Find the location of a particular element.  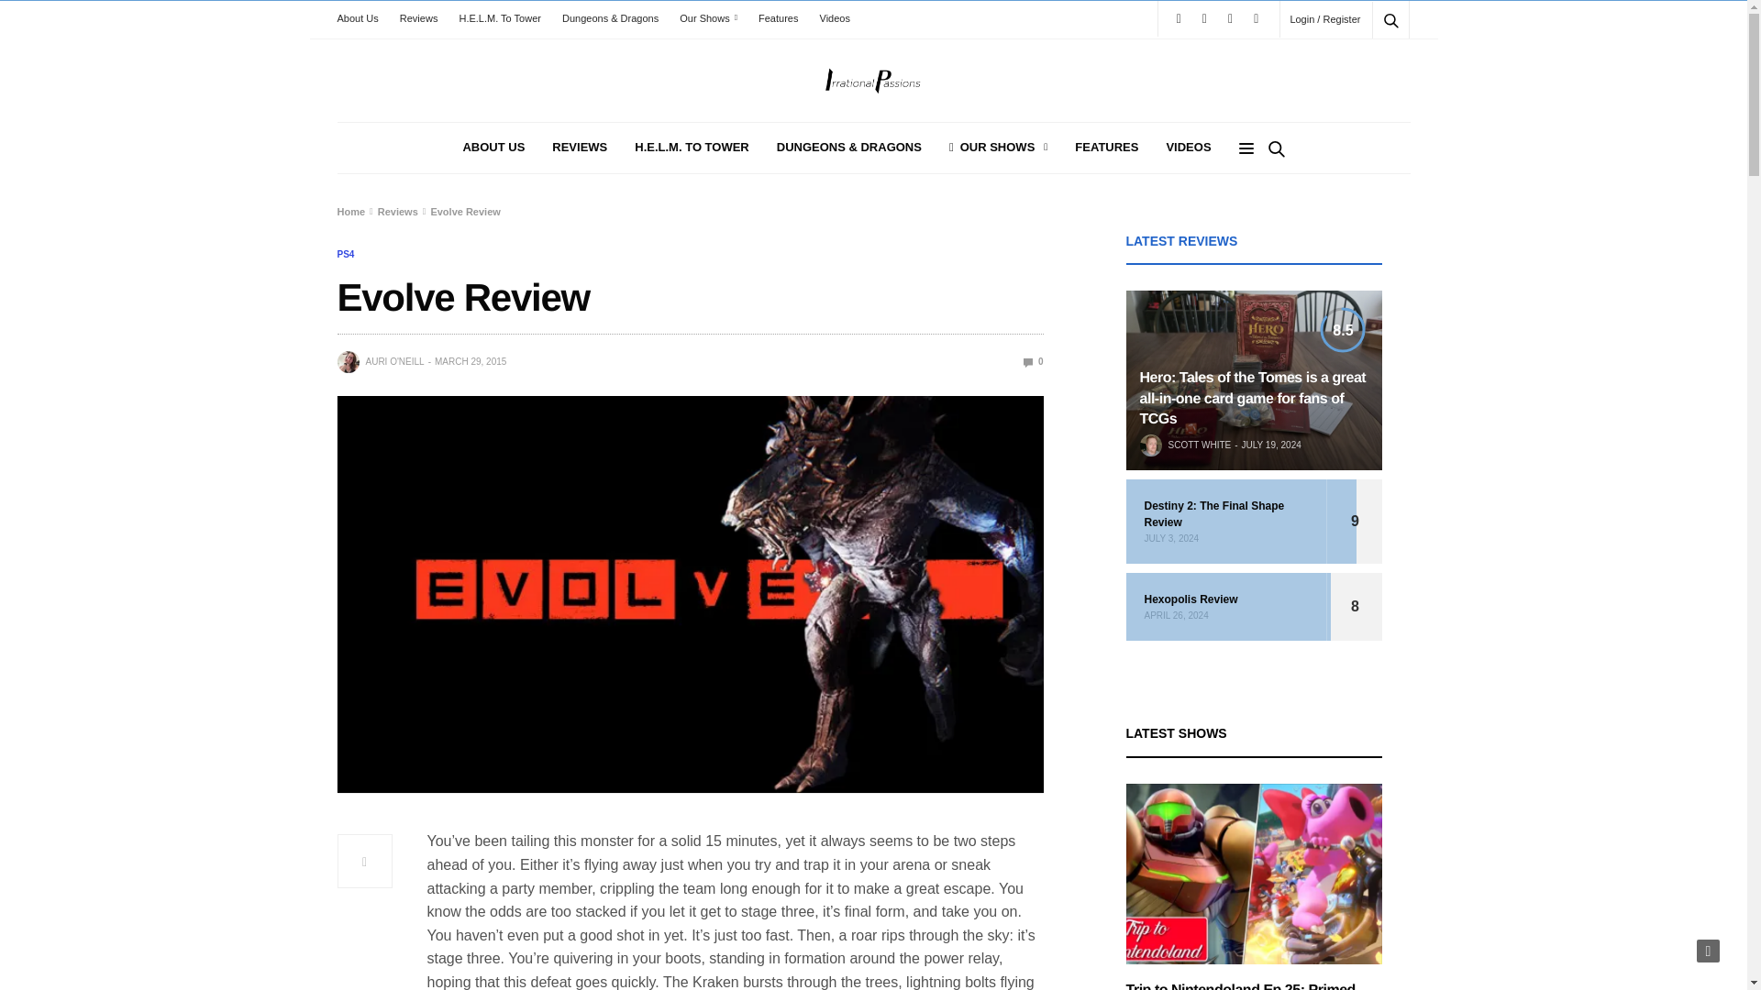

PS4 is located at coordinates (347, 255).